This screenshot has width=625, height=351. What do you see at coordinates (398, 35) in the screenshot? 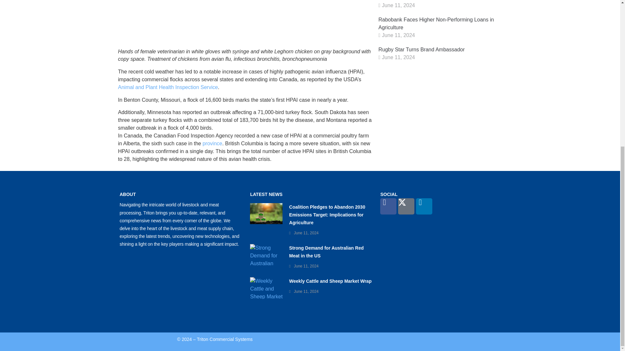
I see `June 11, 2024` at bounding box center [398, 35].